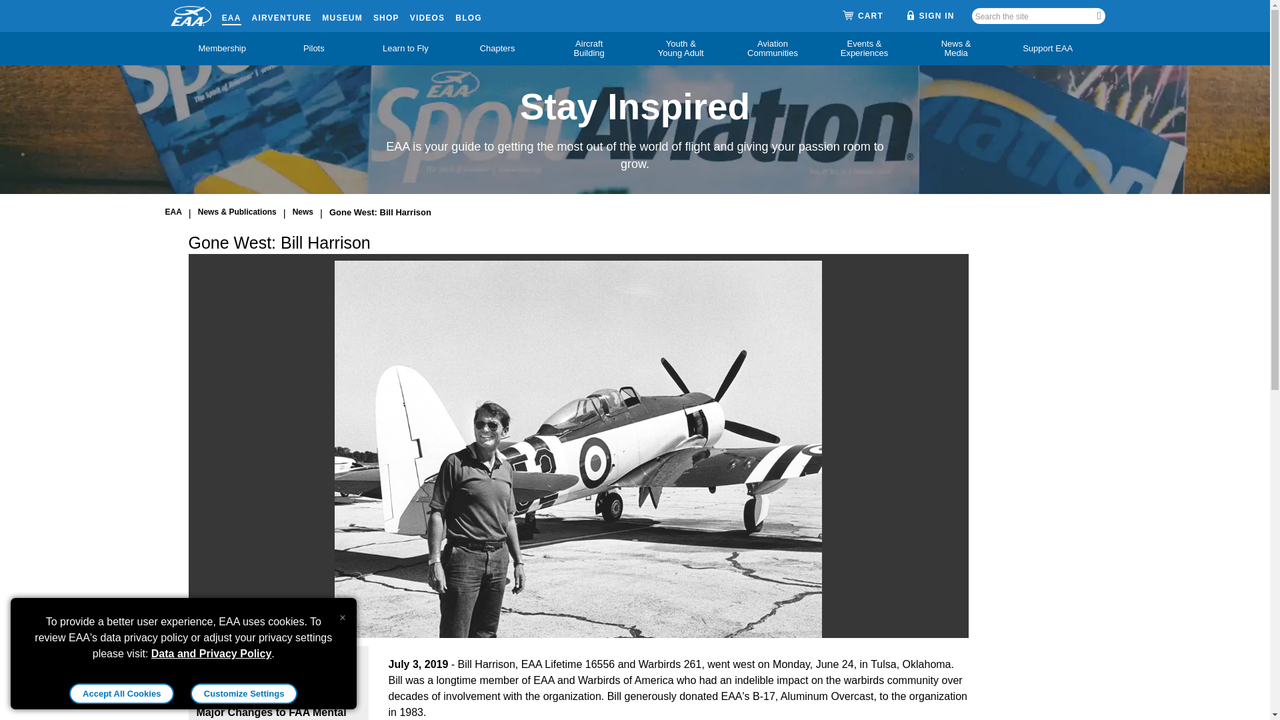 Image resolution: width=1280 pixels, height=720 pixels. What do you see at coordinates (931, 15) in the screenshot?
I see `SIGN IN` at bounding box center [931, 15].